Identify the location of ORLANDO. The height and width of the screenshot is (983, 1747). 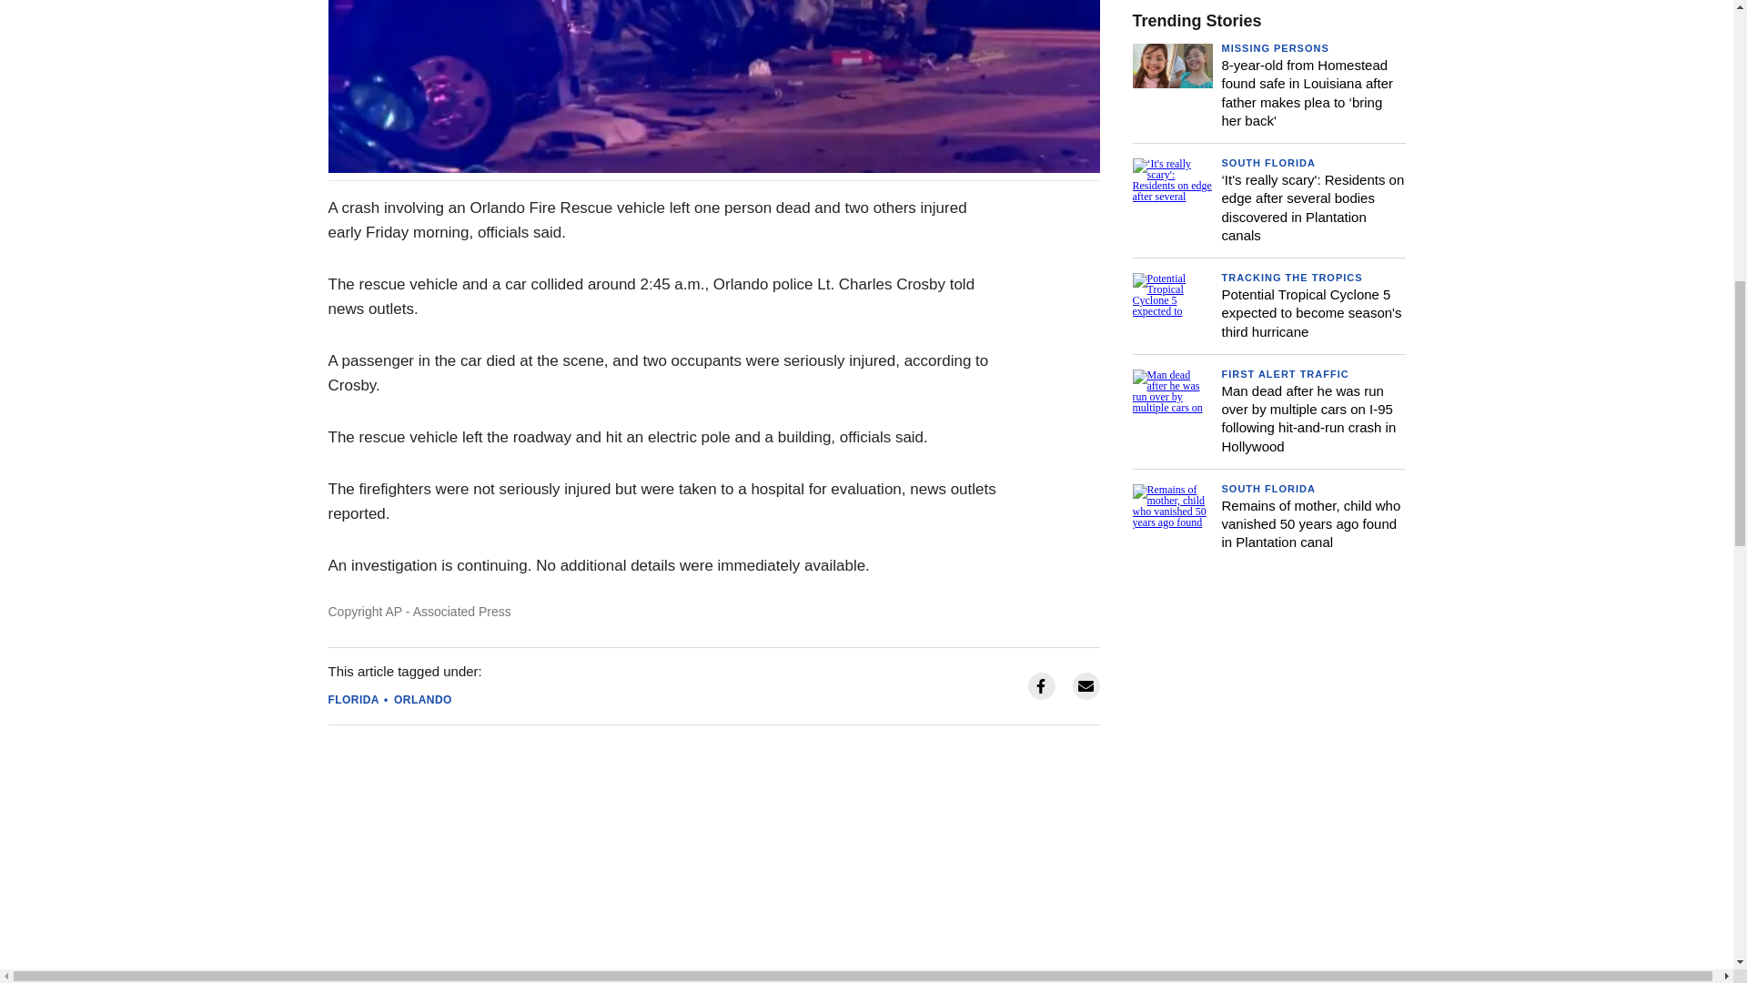
(423, 699).